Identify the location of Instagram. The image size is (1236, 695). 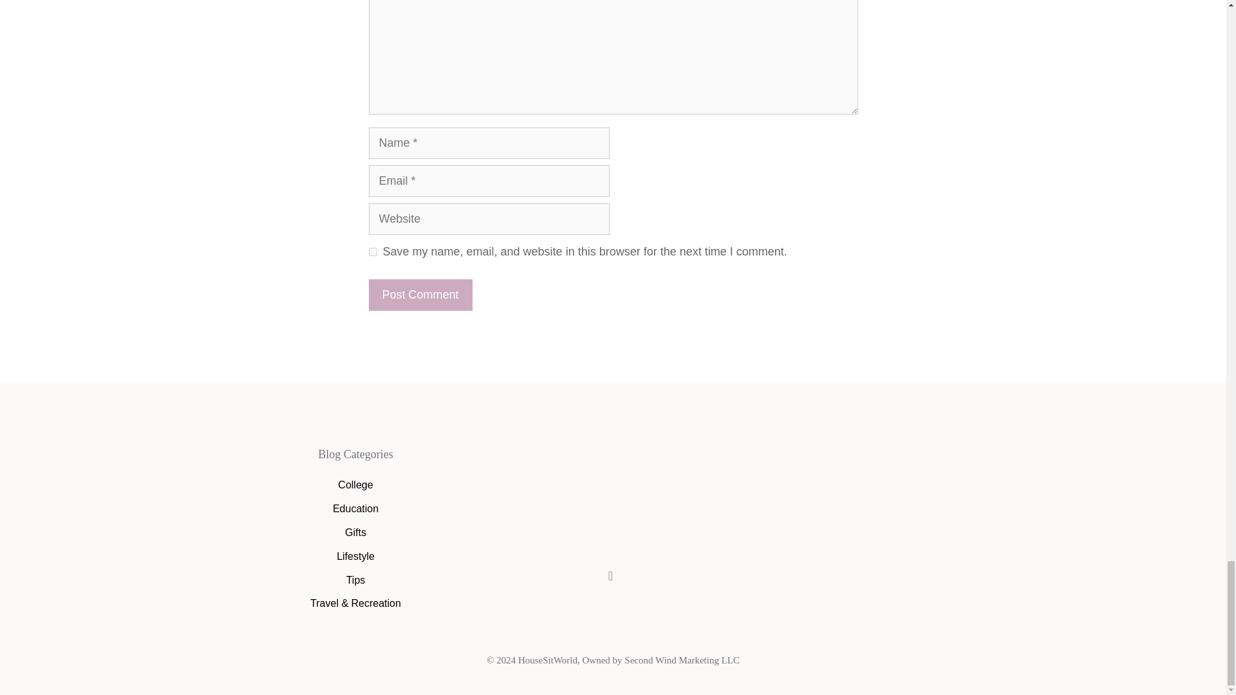
(610, 576).